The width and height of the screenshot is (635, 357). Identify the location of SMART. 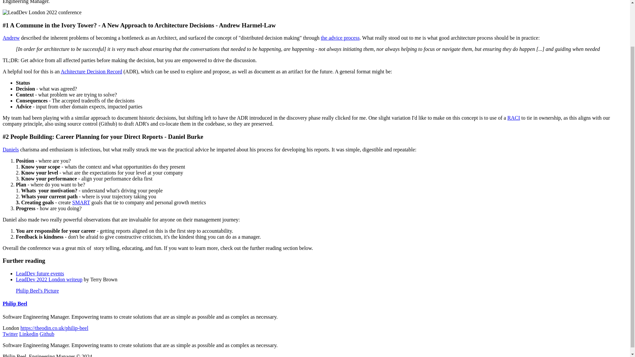
(81, 202).